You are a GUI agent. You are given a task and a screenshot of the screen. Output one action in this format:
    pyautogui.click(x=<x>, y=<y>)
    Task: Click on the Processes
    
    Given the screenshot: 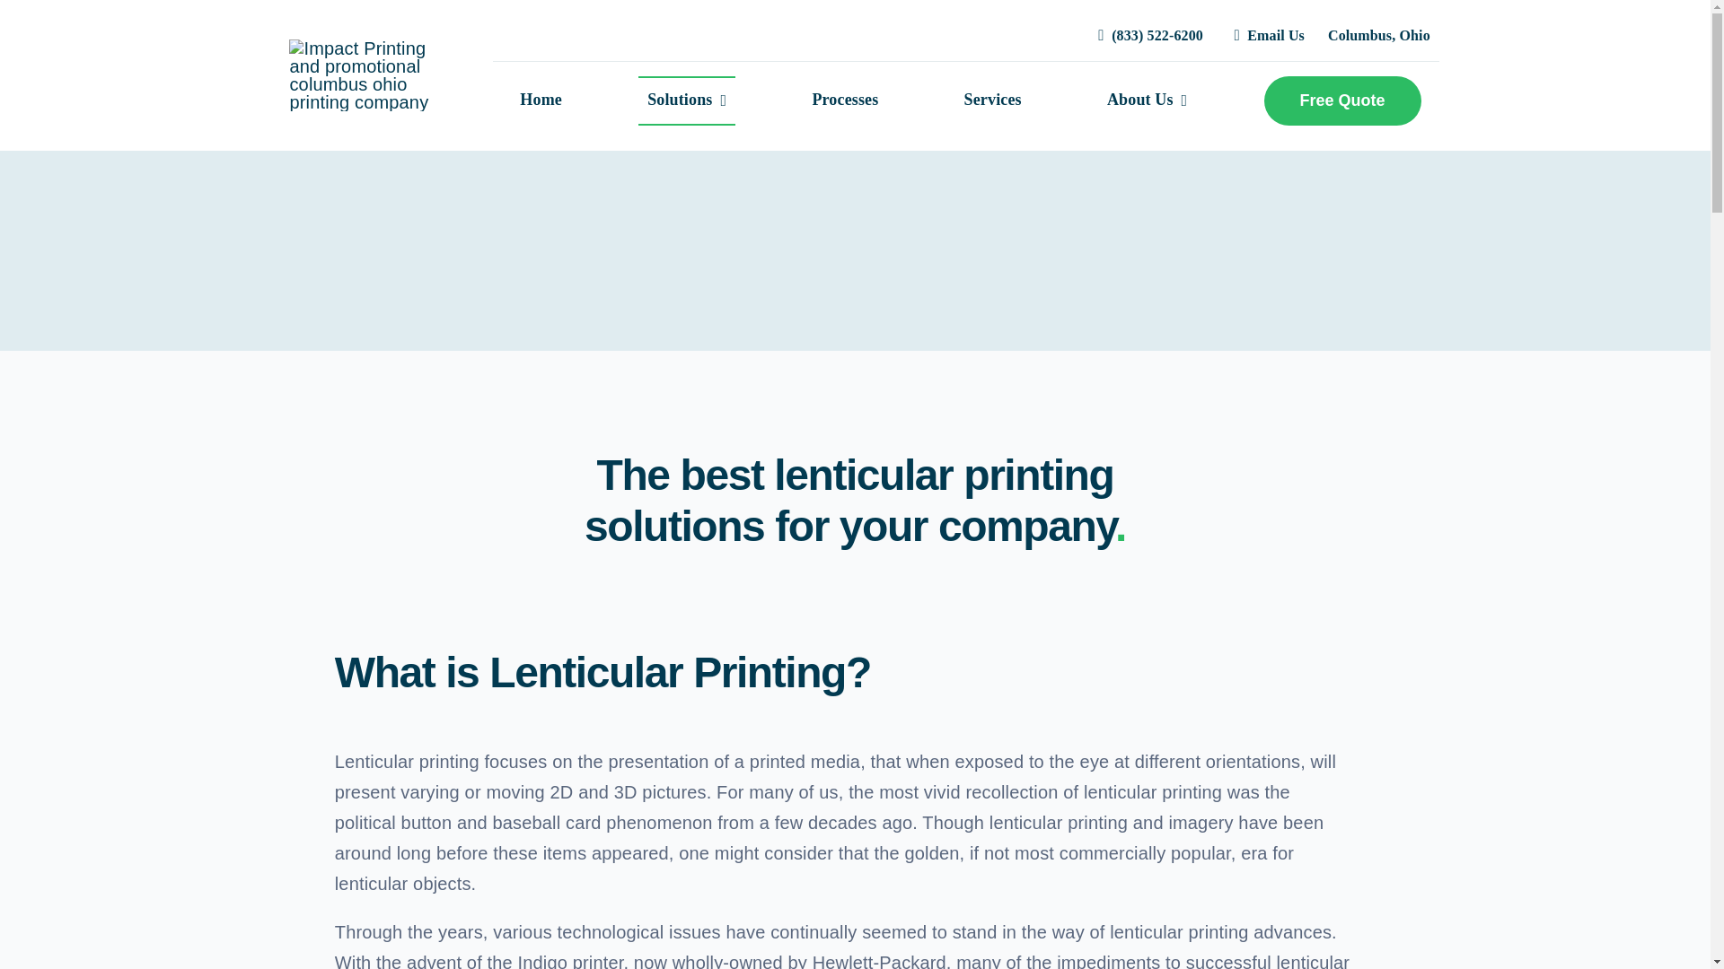 What is the action you would take?
    pyautogui.click(x=845, y=100)
    